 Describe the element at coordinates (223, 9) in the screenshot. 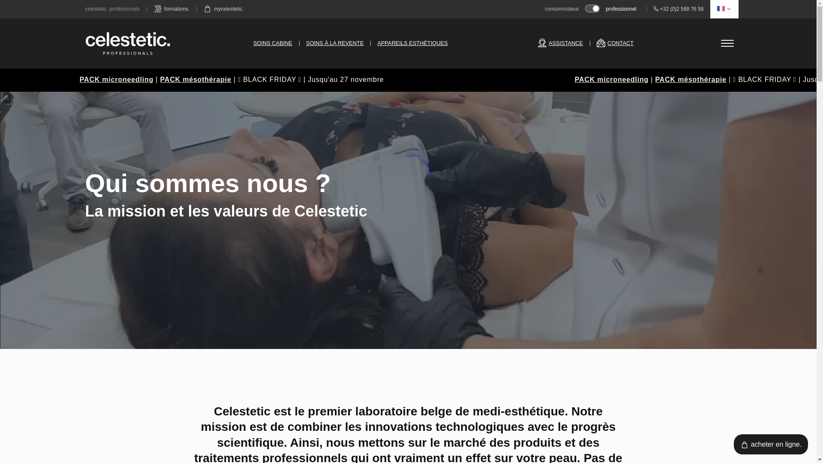

I see `mycelestetic.` at that location.